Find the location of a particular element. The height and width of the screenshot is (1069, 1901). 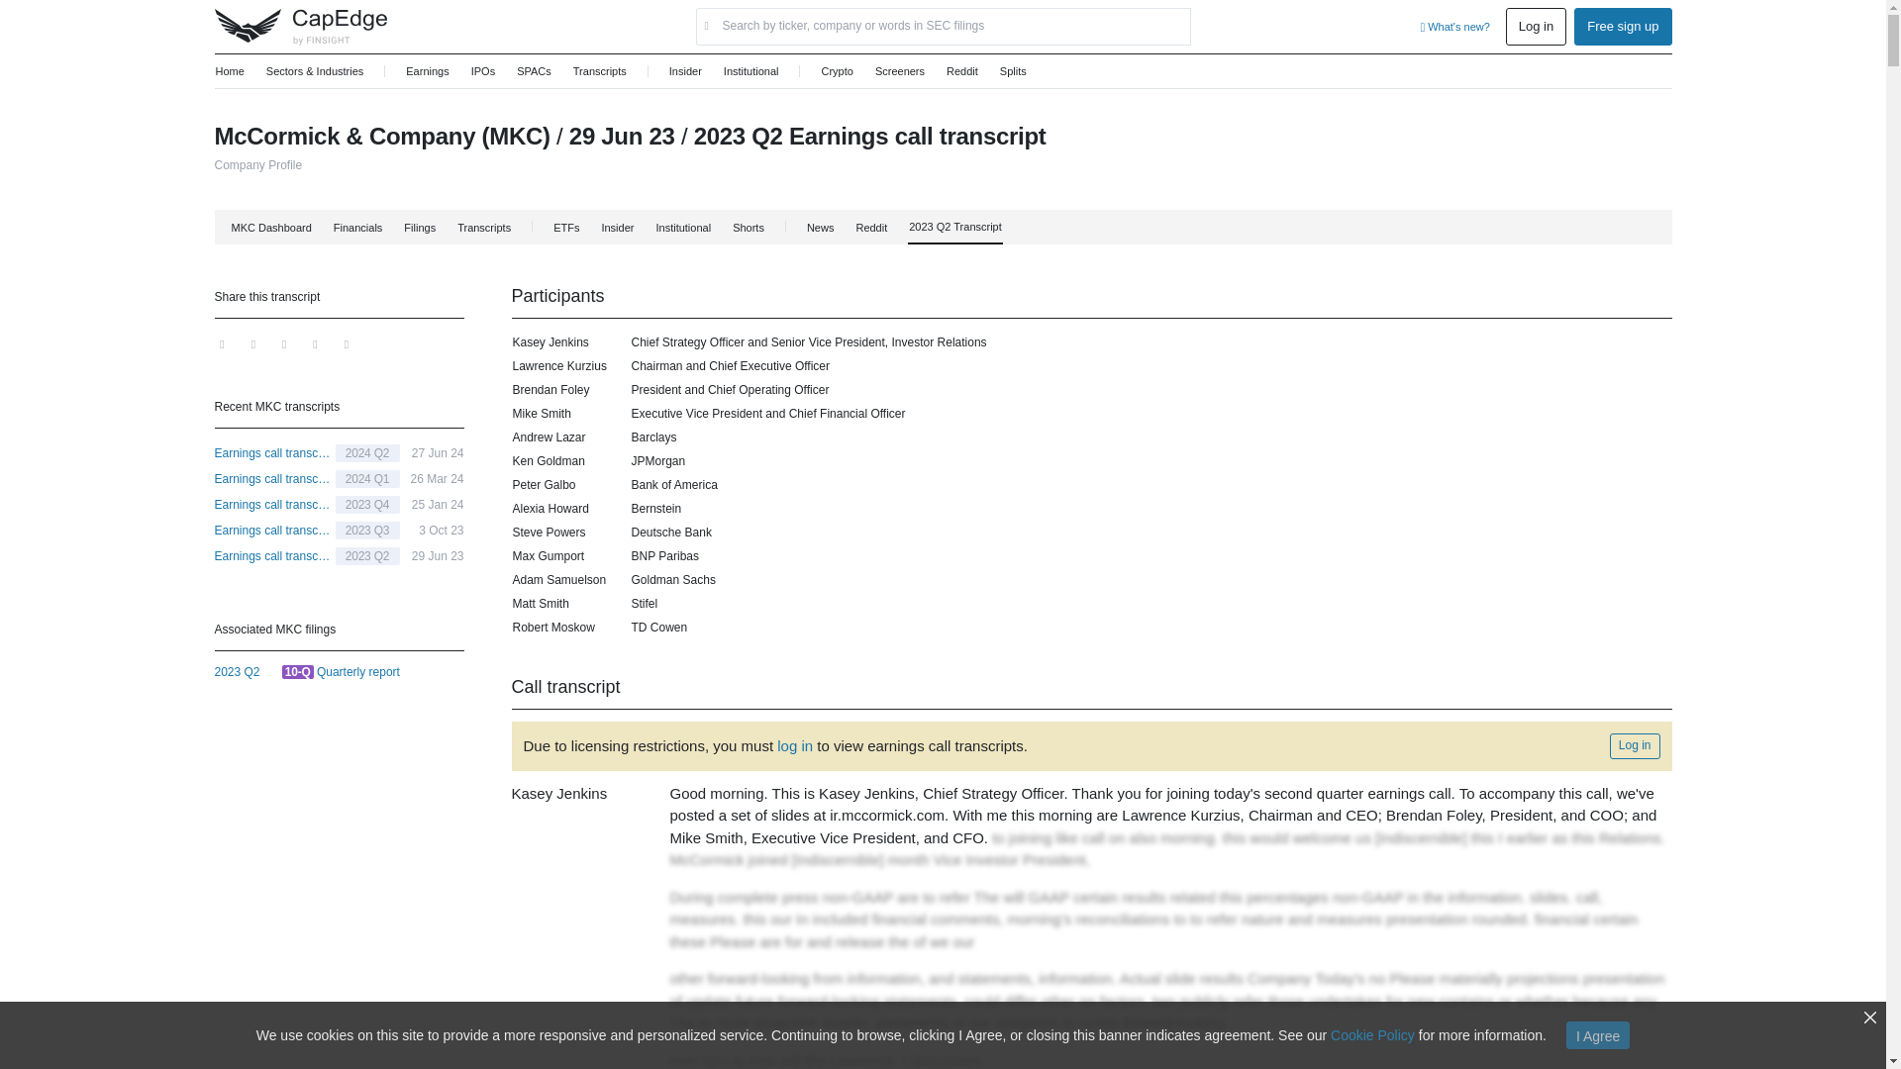

Filings is located at coordinates (870, 227).